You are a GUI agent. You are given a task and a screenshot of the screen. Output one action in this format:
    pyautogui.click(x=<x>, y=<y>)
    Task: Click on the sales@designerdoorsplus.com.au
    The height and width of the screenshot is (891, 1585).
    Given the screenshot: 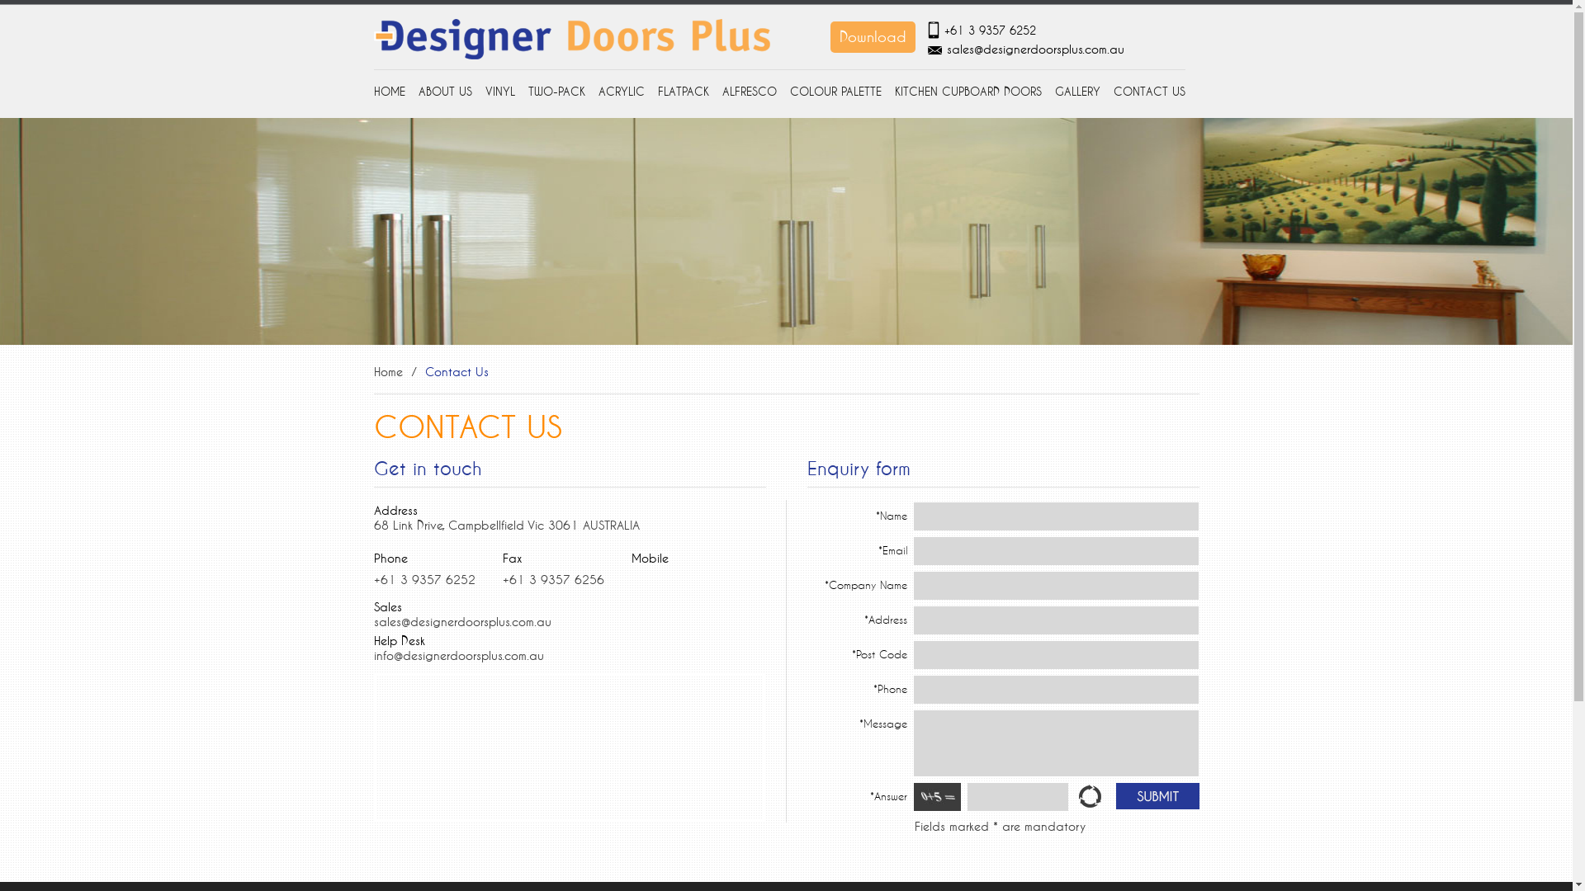 What is the action you would take?
    pyautogui.click(x=1035, y=49)
    